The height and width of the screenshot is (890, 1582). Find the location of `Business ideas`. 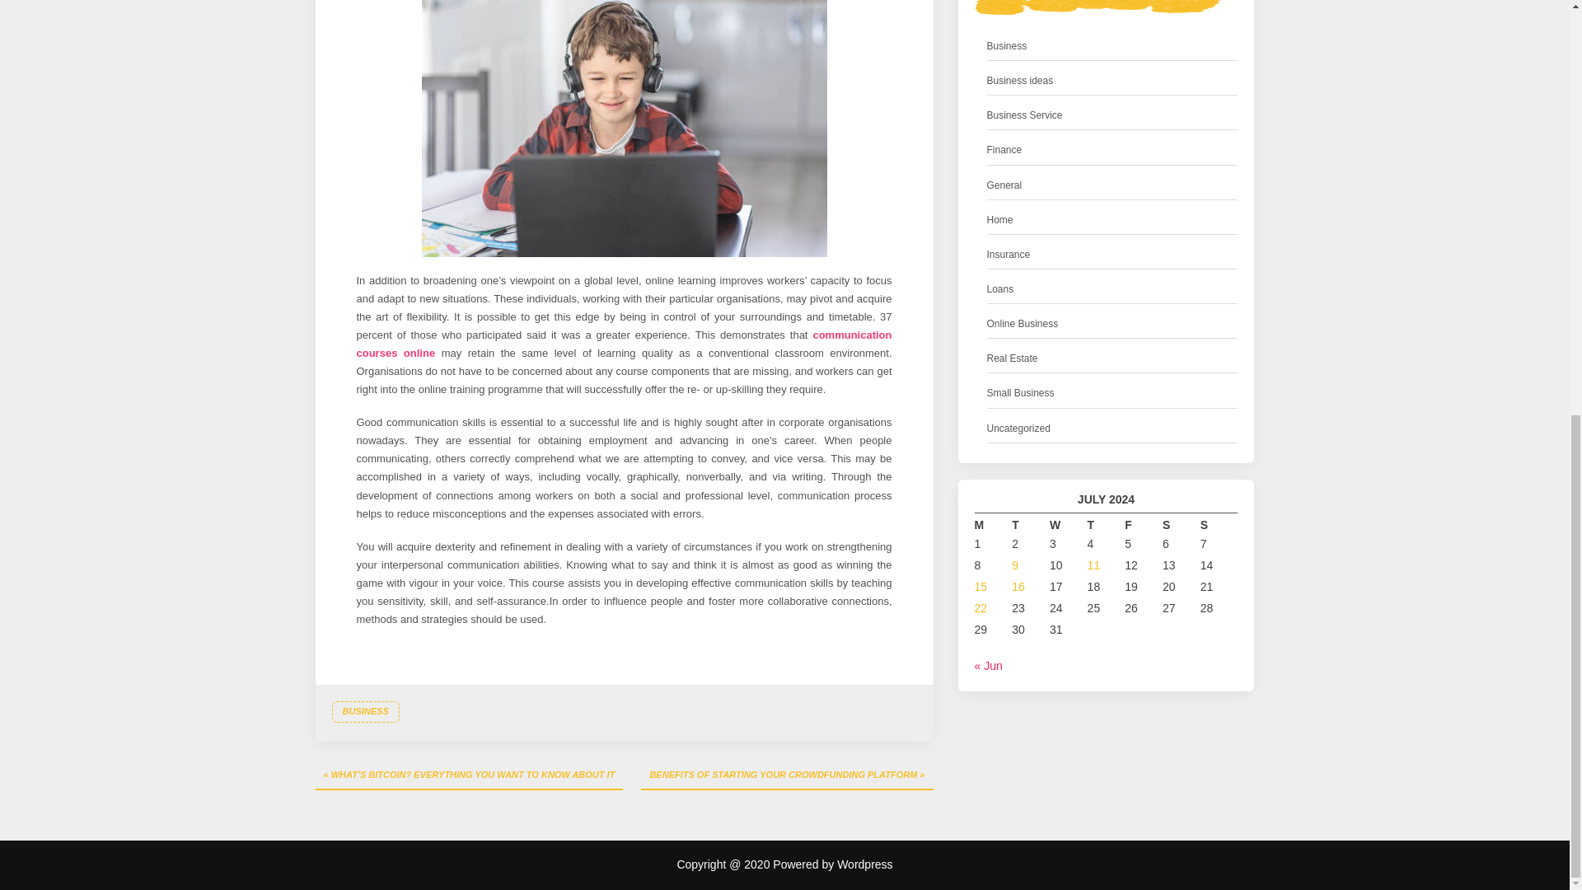

Business ideas is located at coordinates (1020, 81).